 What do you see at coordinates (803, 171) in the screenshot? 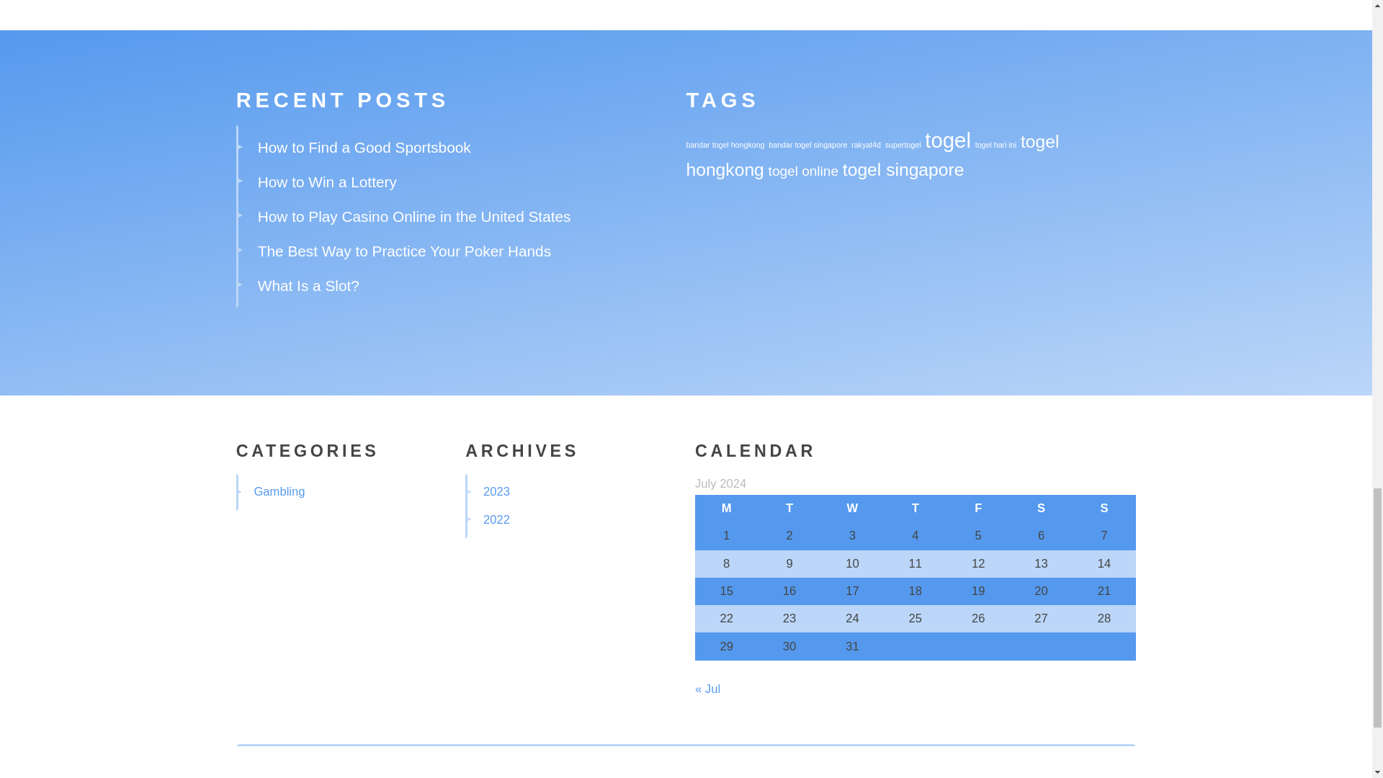
I see `togel online` at bounding box center [803, 171].